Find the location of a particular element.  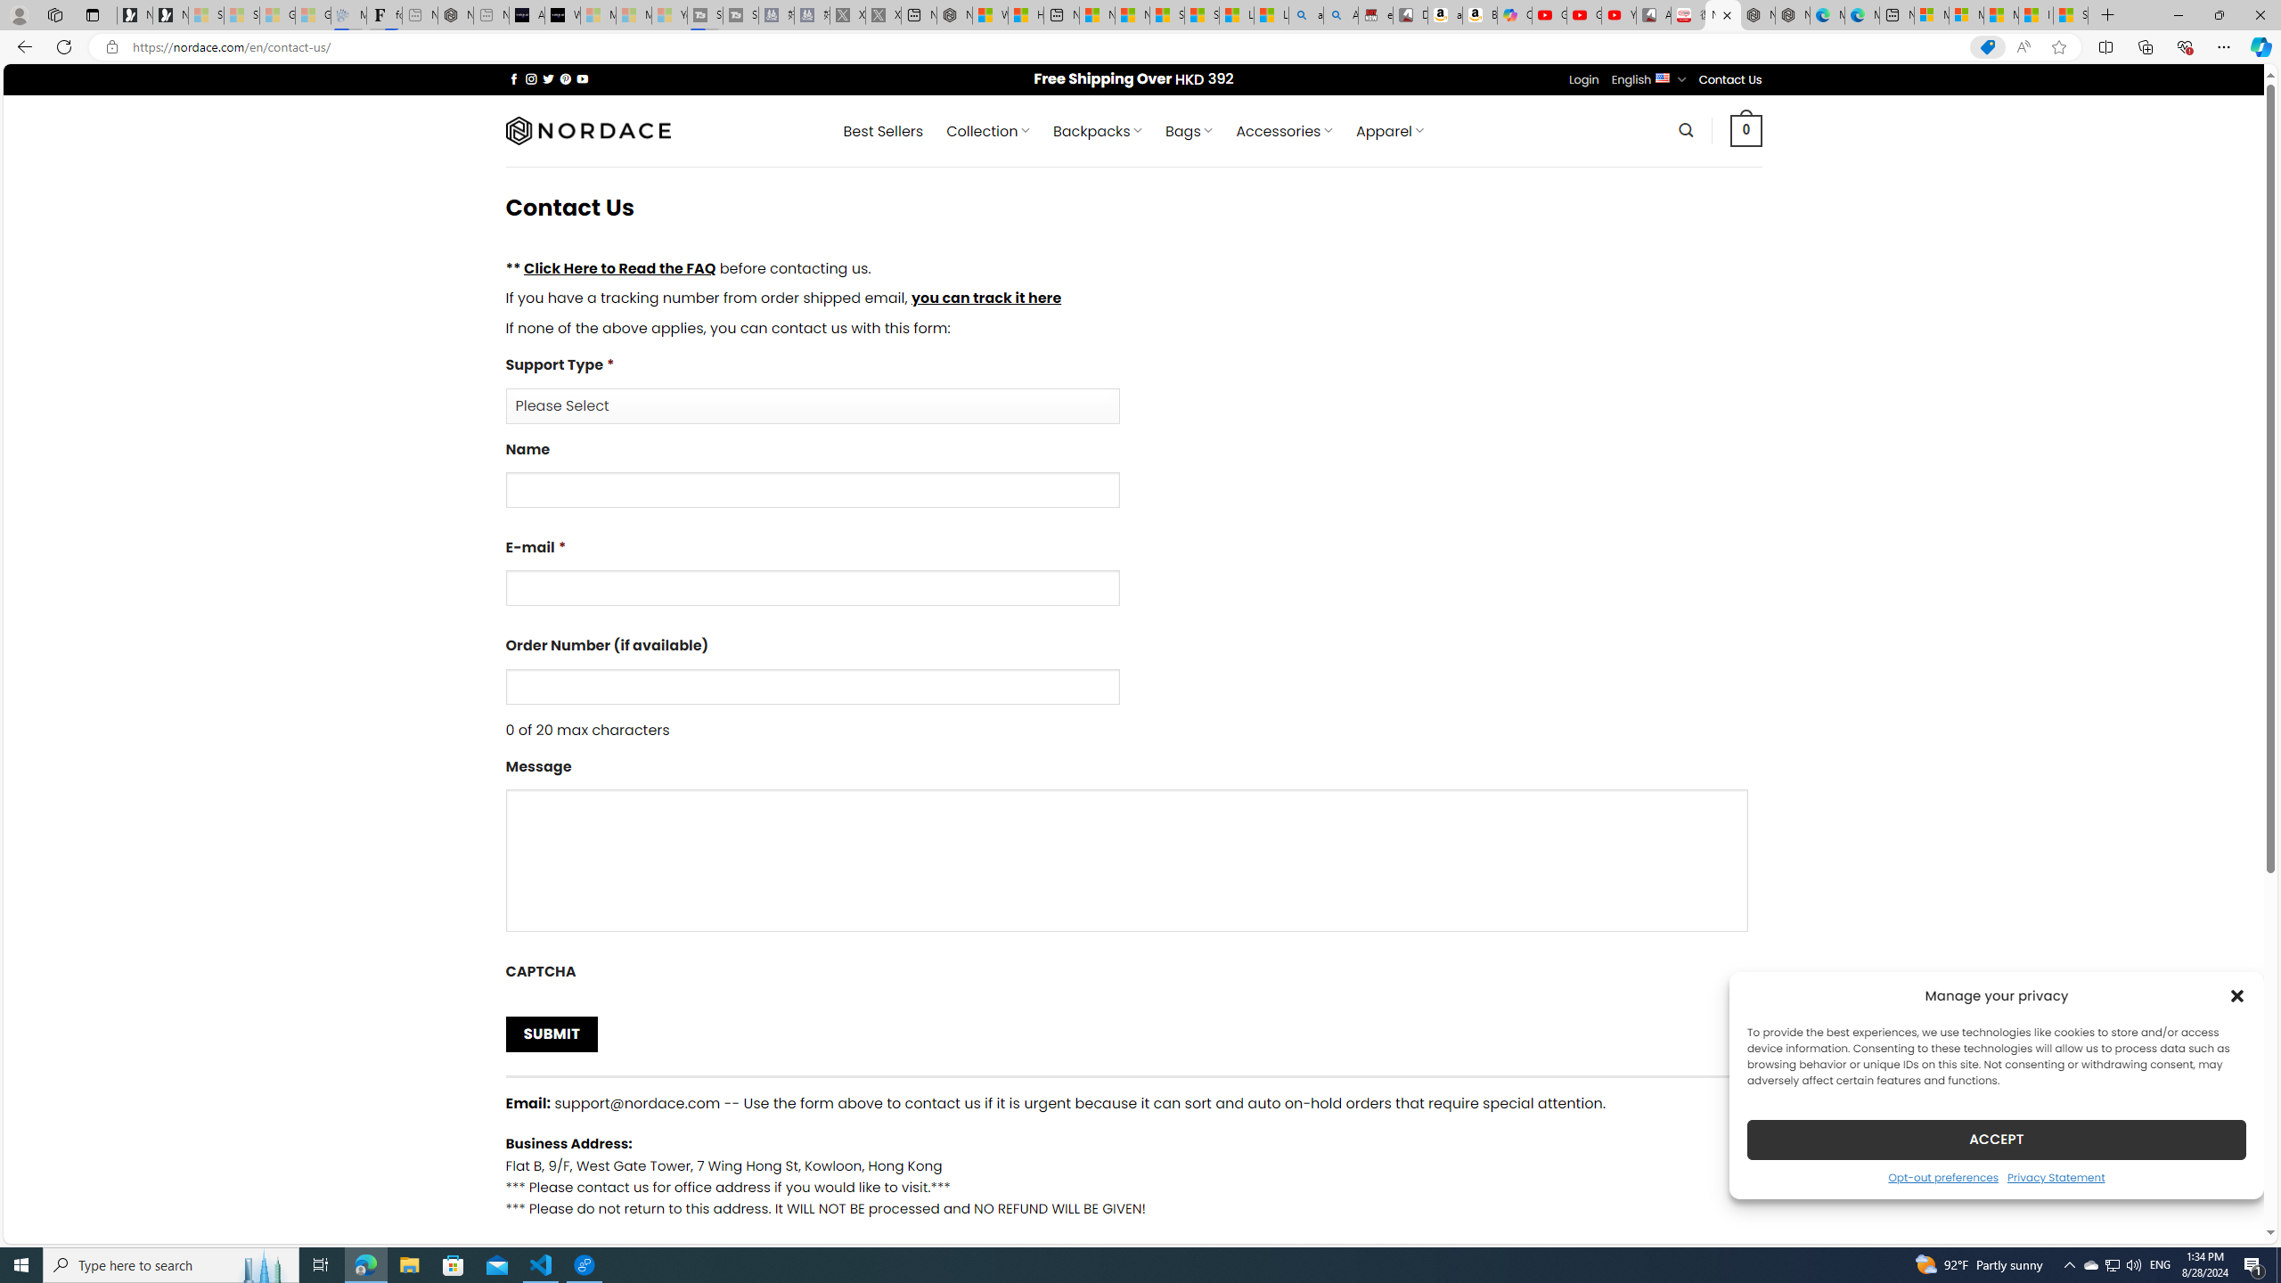

CAPTCHA is located at coordinates (1133, 974).